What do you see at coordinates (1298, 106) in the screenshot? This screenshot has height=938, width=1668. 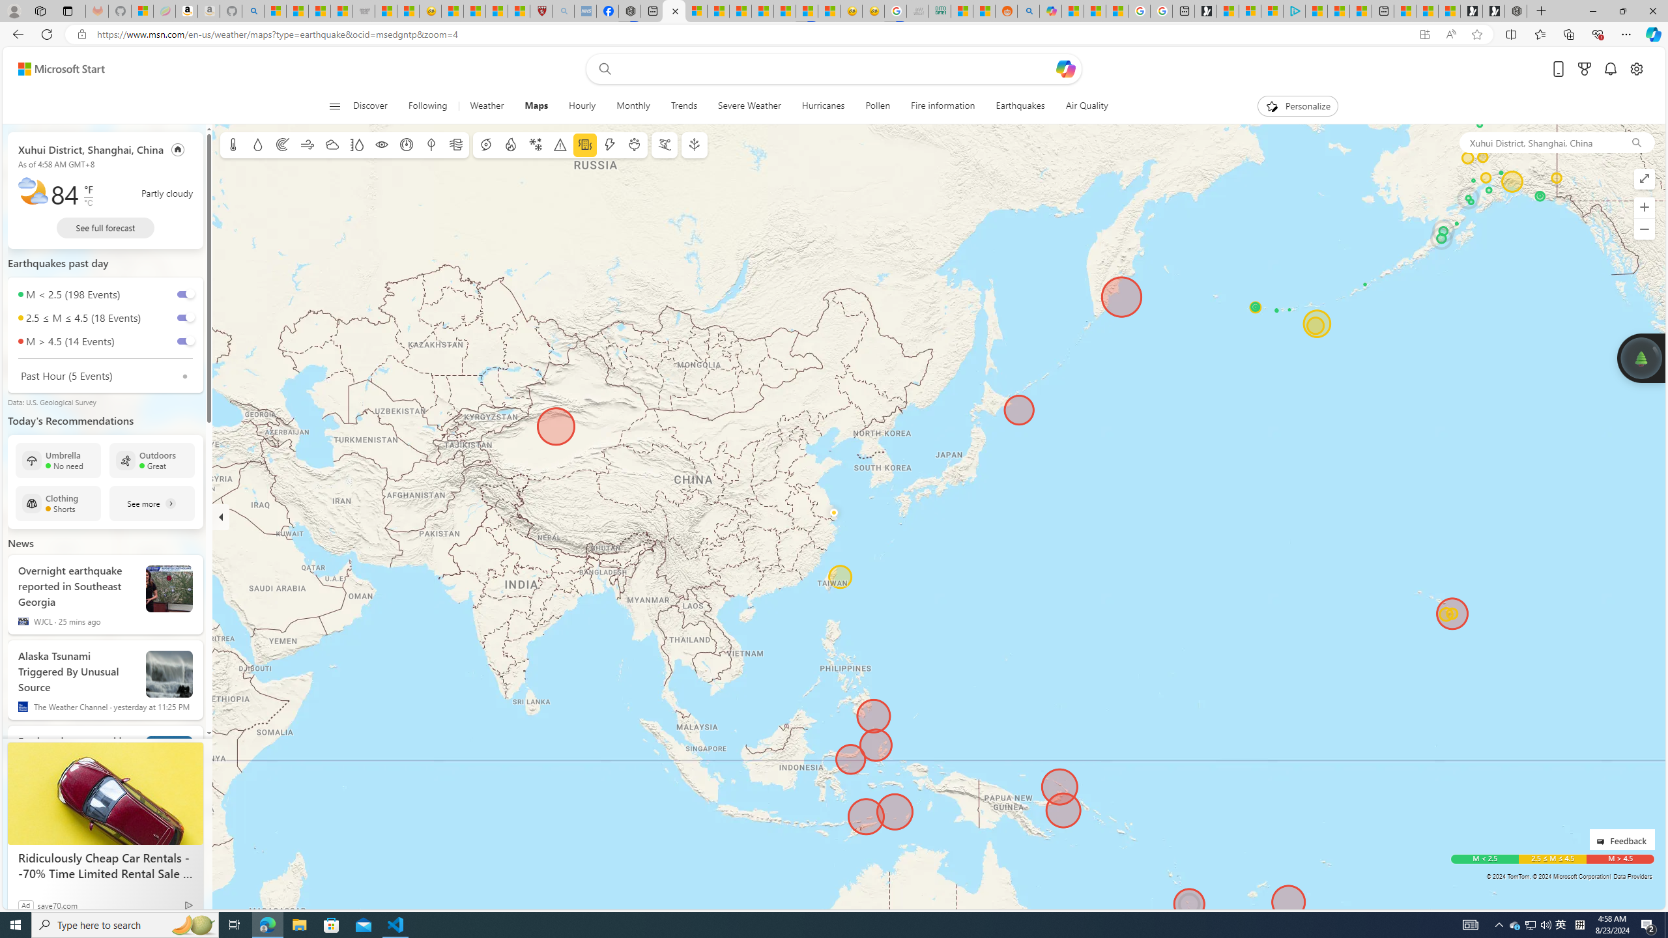 I see `Personalize` at bounding box center [1298, 106].